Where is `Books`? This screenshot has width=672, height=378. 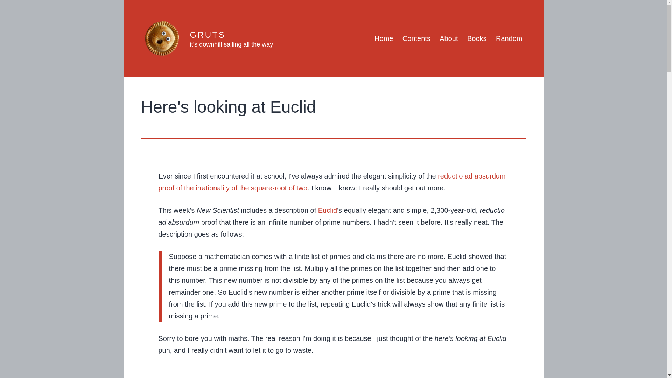
Books is located at coordinates (477, 38).